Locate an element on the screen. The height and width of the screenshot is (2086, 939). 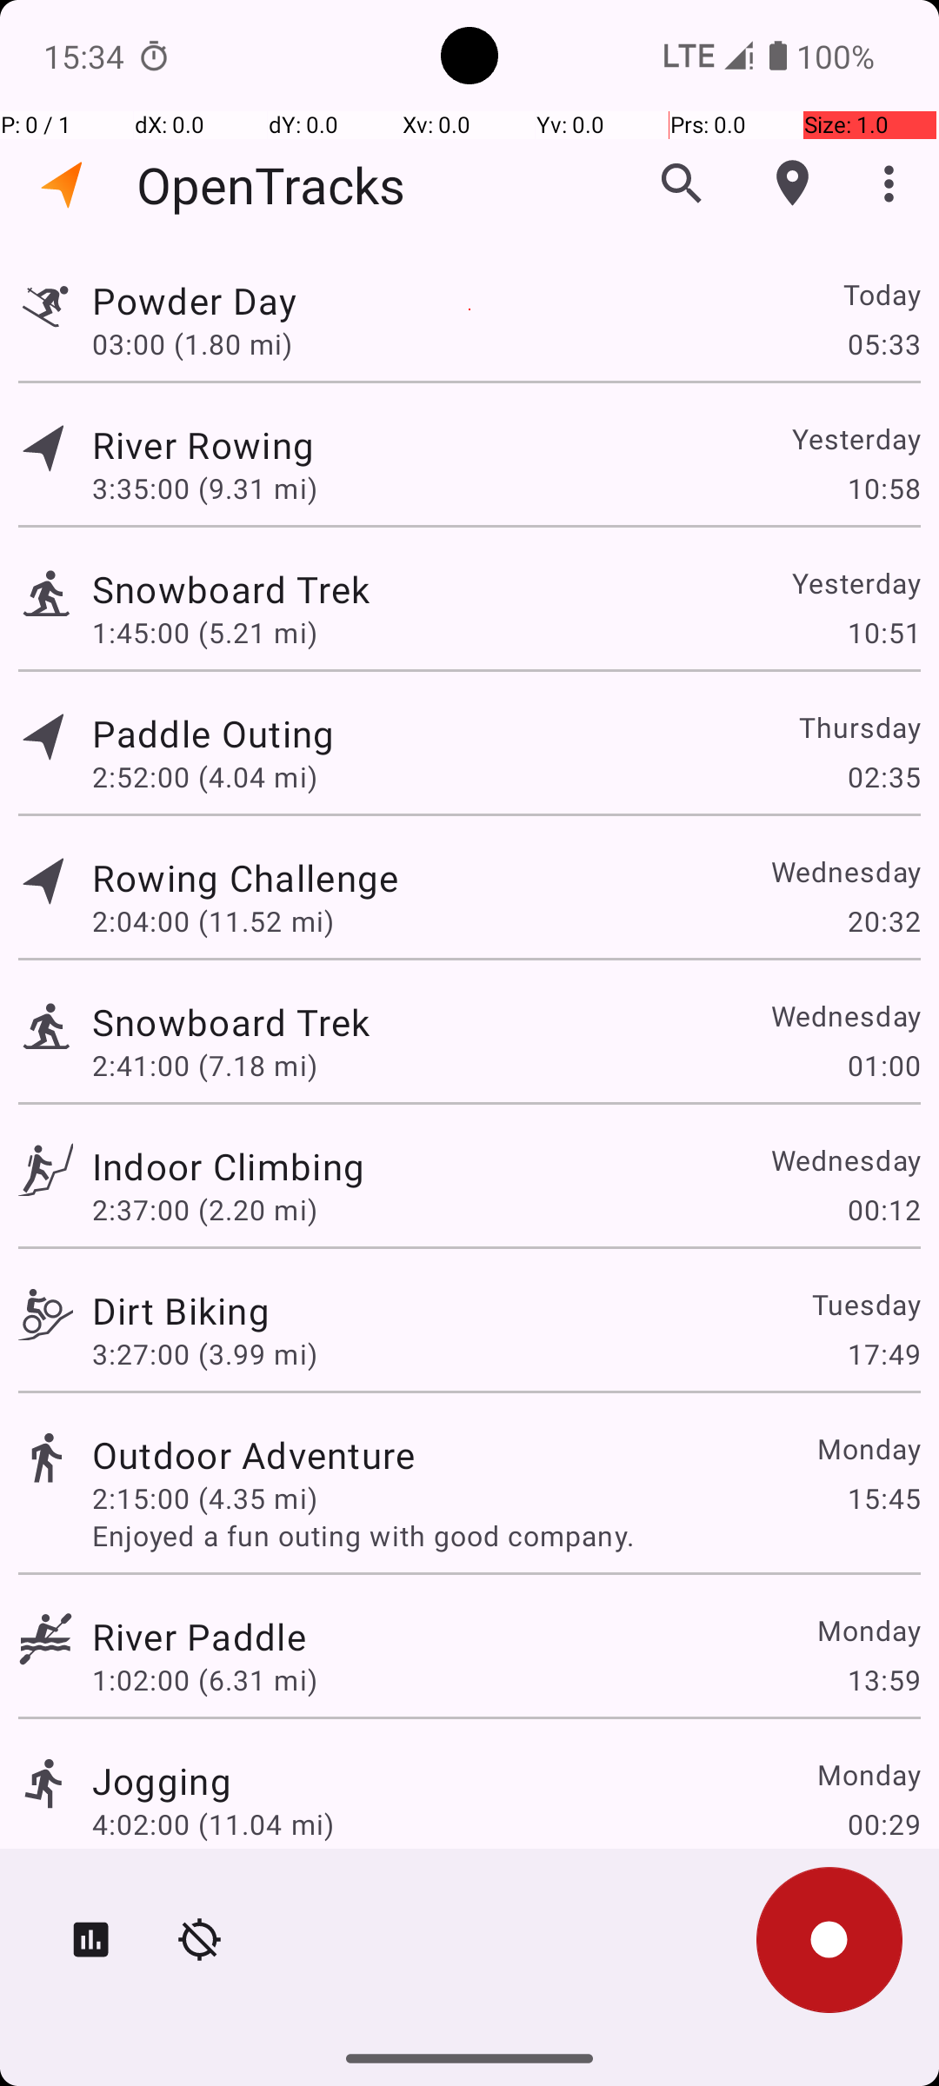
03:00 (1.80 mi) is located at coordinates (192, 343).